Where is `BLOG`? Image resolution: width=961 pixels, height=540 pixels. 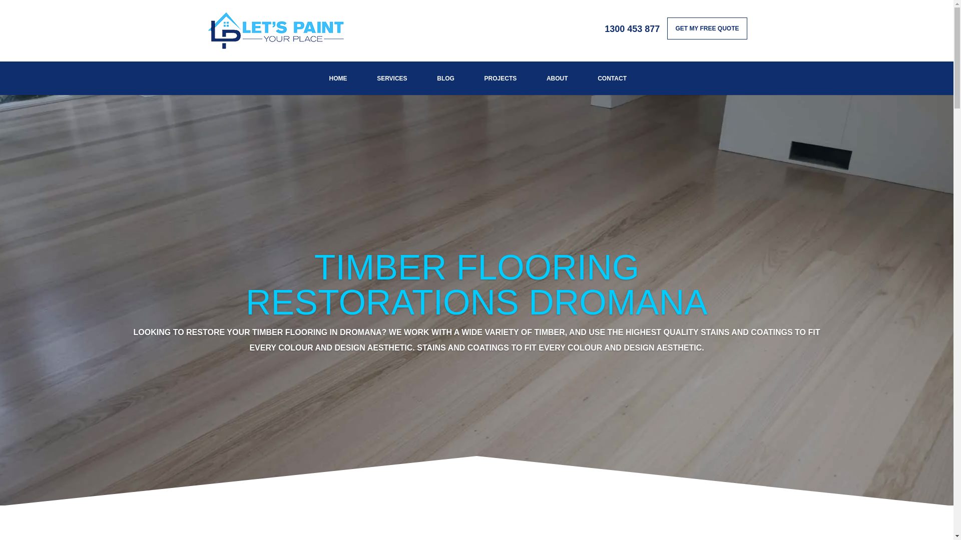 BLOG is located at coordinates (446, 78).